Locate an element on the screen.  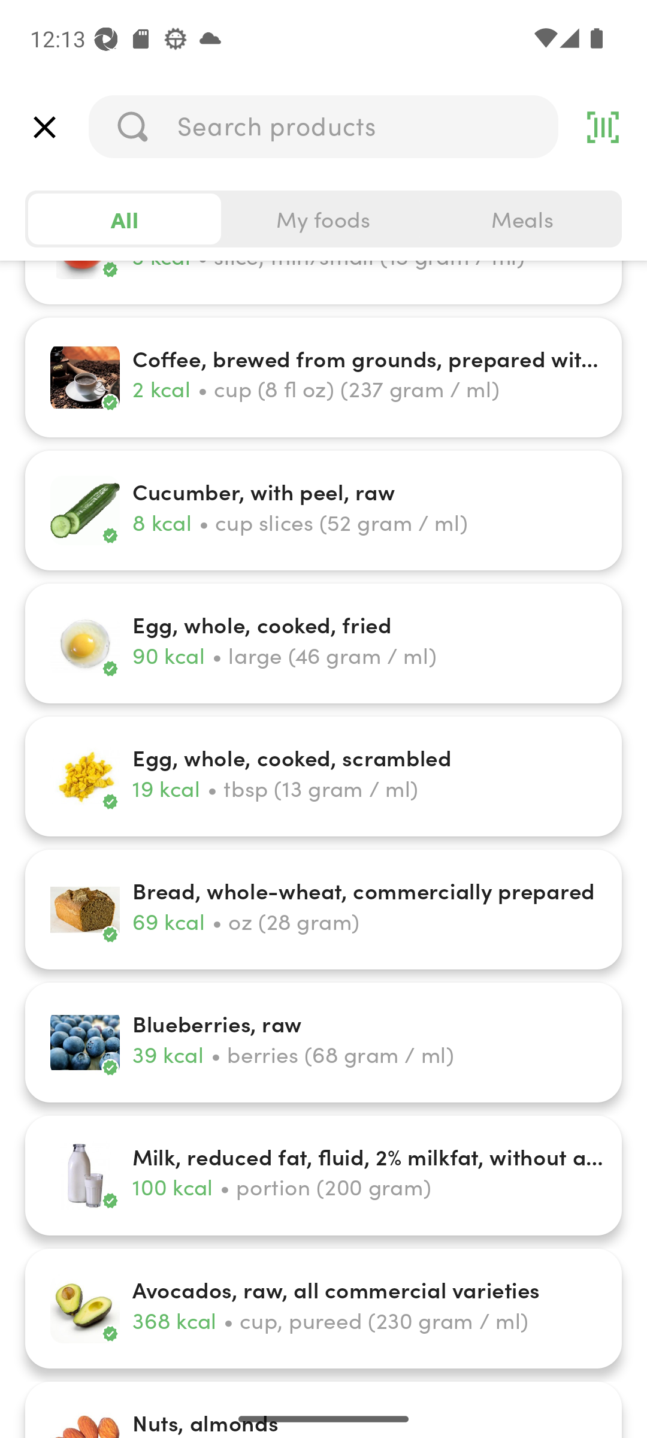
Meals is located at coordinates (522, 219).